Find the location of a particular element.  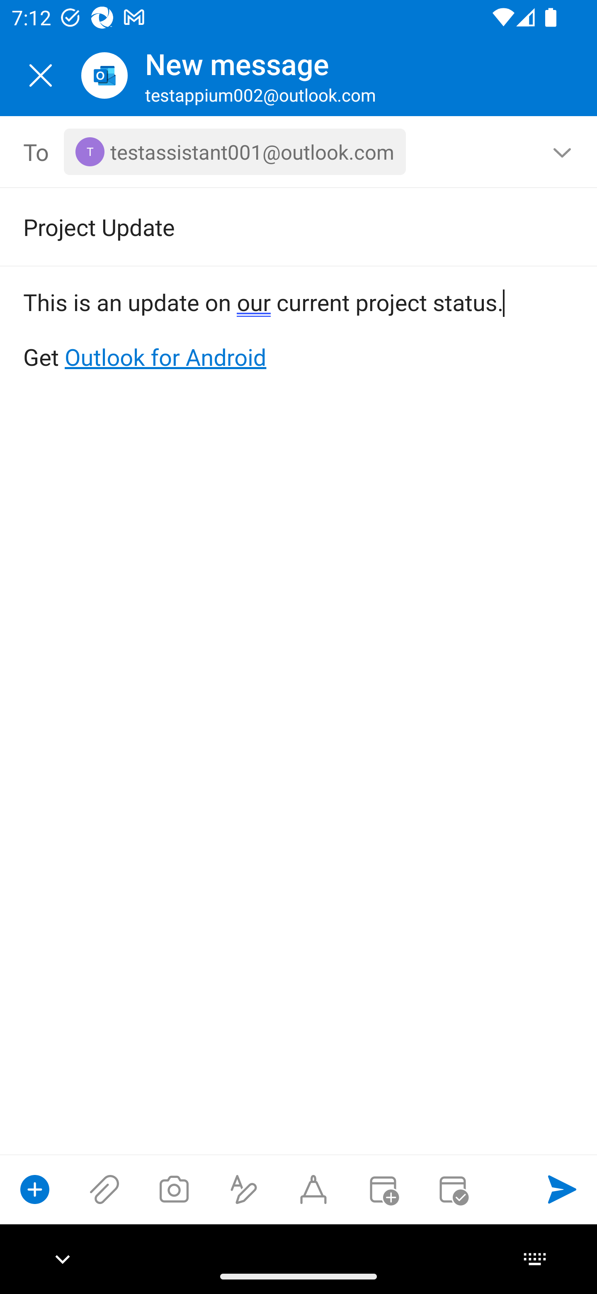

Close is located at coordinates (41, 75).